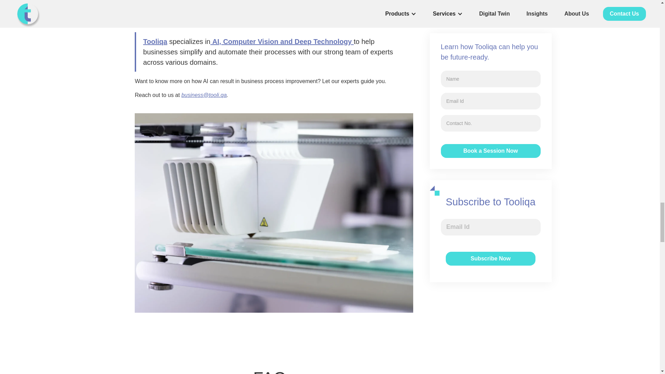 The image size is (665, 374). I want to click on AI, Computer Vision and Deep Technology, so click(282, 42).